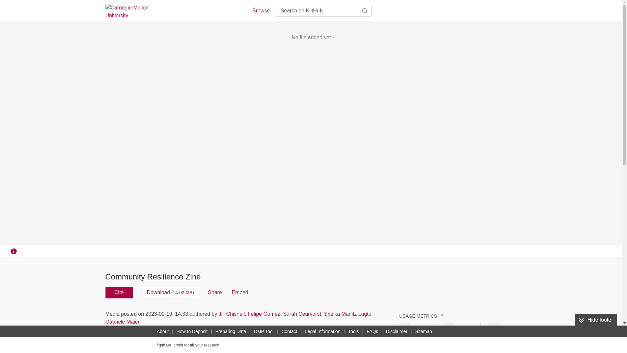 This screenshot has height=353, width=627. What do you see at coordinates (215, 292) in the screenshot?
I see `Share` at bounding box center [215, 292].